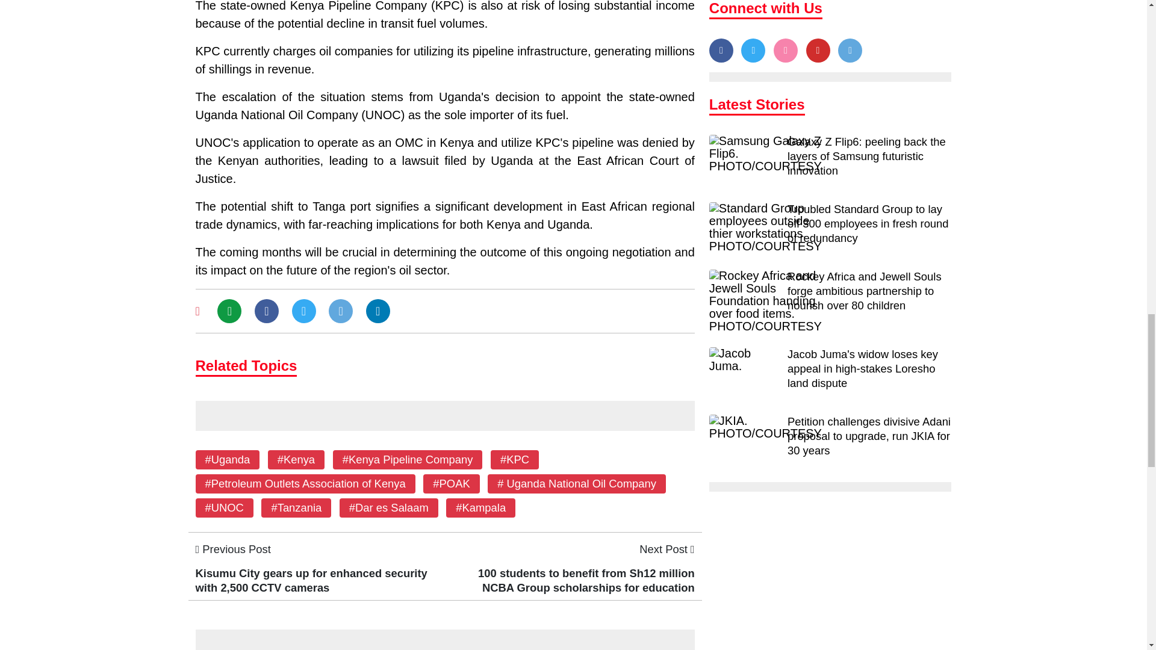 The height and width of the screenshot is (650, 1156). I want to click on Topic: Uganda , so click(226, 459).